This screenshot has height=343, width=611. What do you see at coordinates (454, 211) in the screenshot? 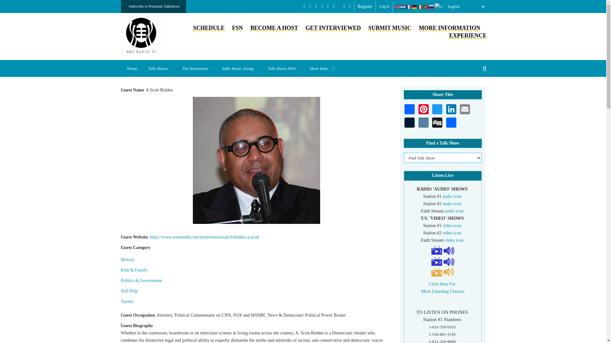
I see `Faith Stream Network Live Audio Stream for Station 3` at bounding box center [454, 211].